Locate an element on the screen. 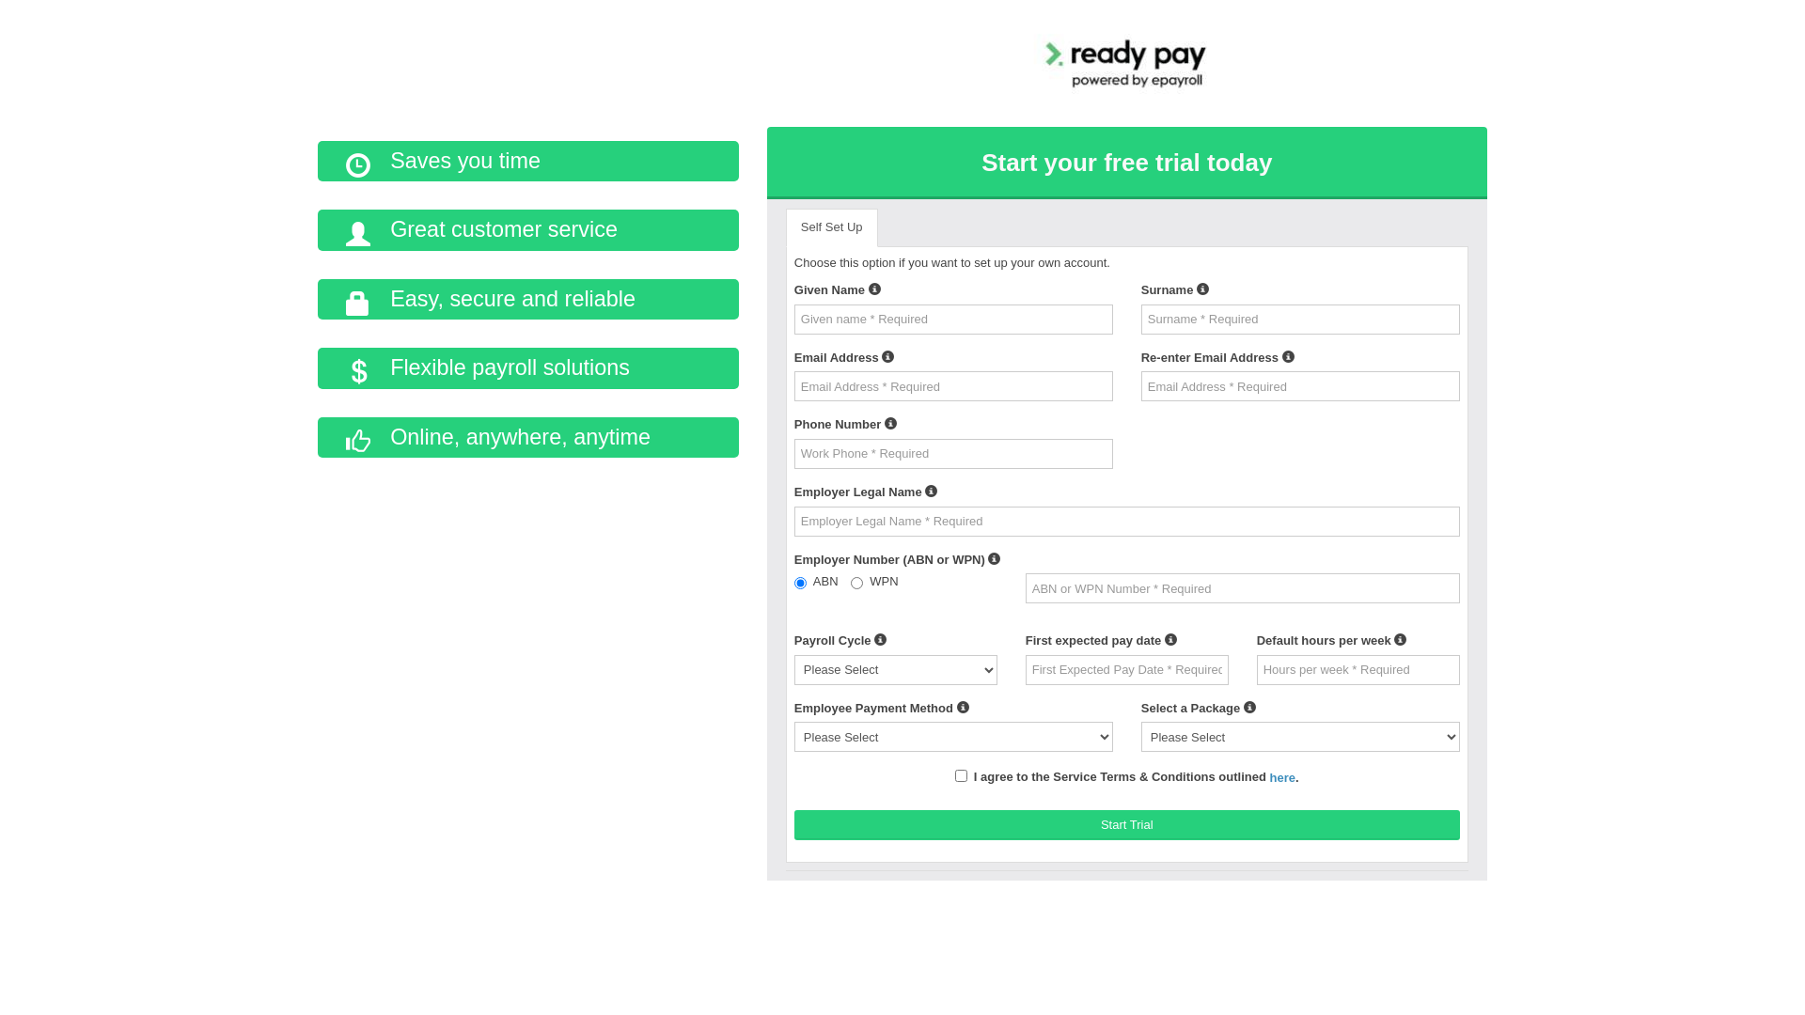  here is located at coordinates (1282, 778).